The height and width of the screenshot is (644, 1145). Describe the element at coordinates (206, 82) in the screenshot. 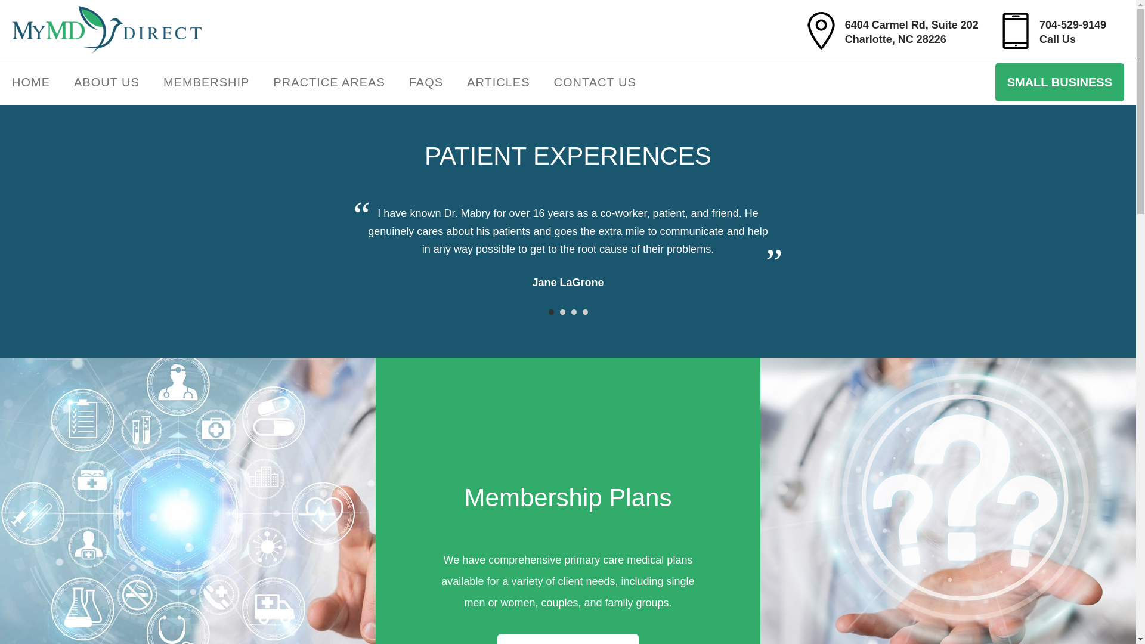

I see `MEMBERSHIP` at that location.